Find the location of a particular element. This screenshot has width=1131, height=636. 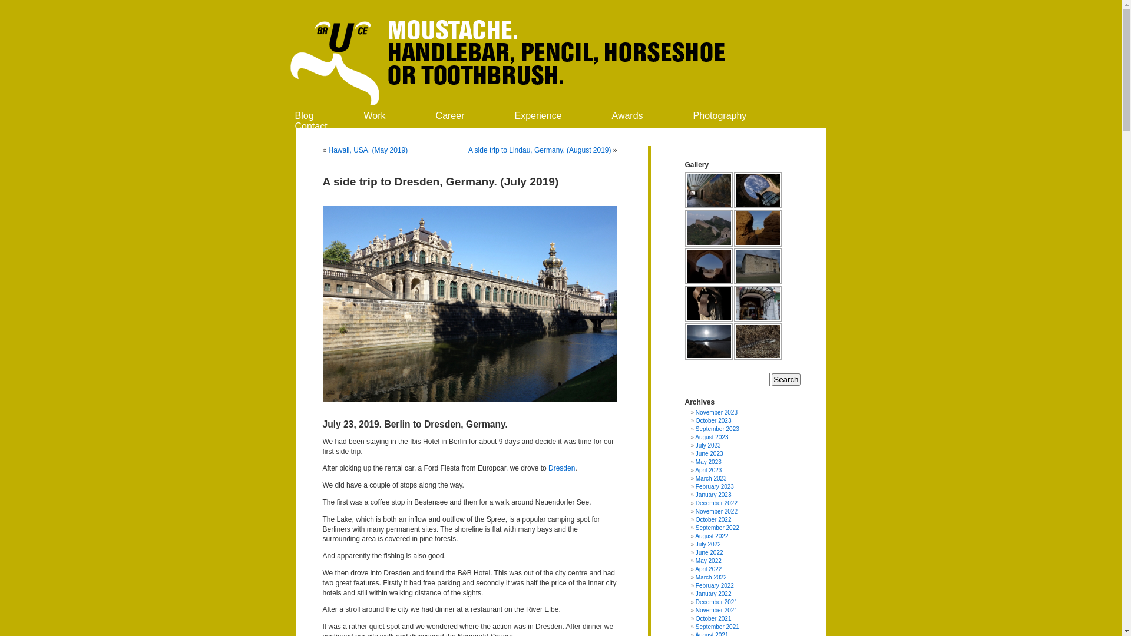

September 2021 is located at coordinates (717, 627).